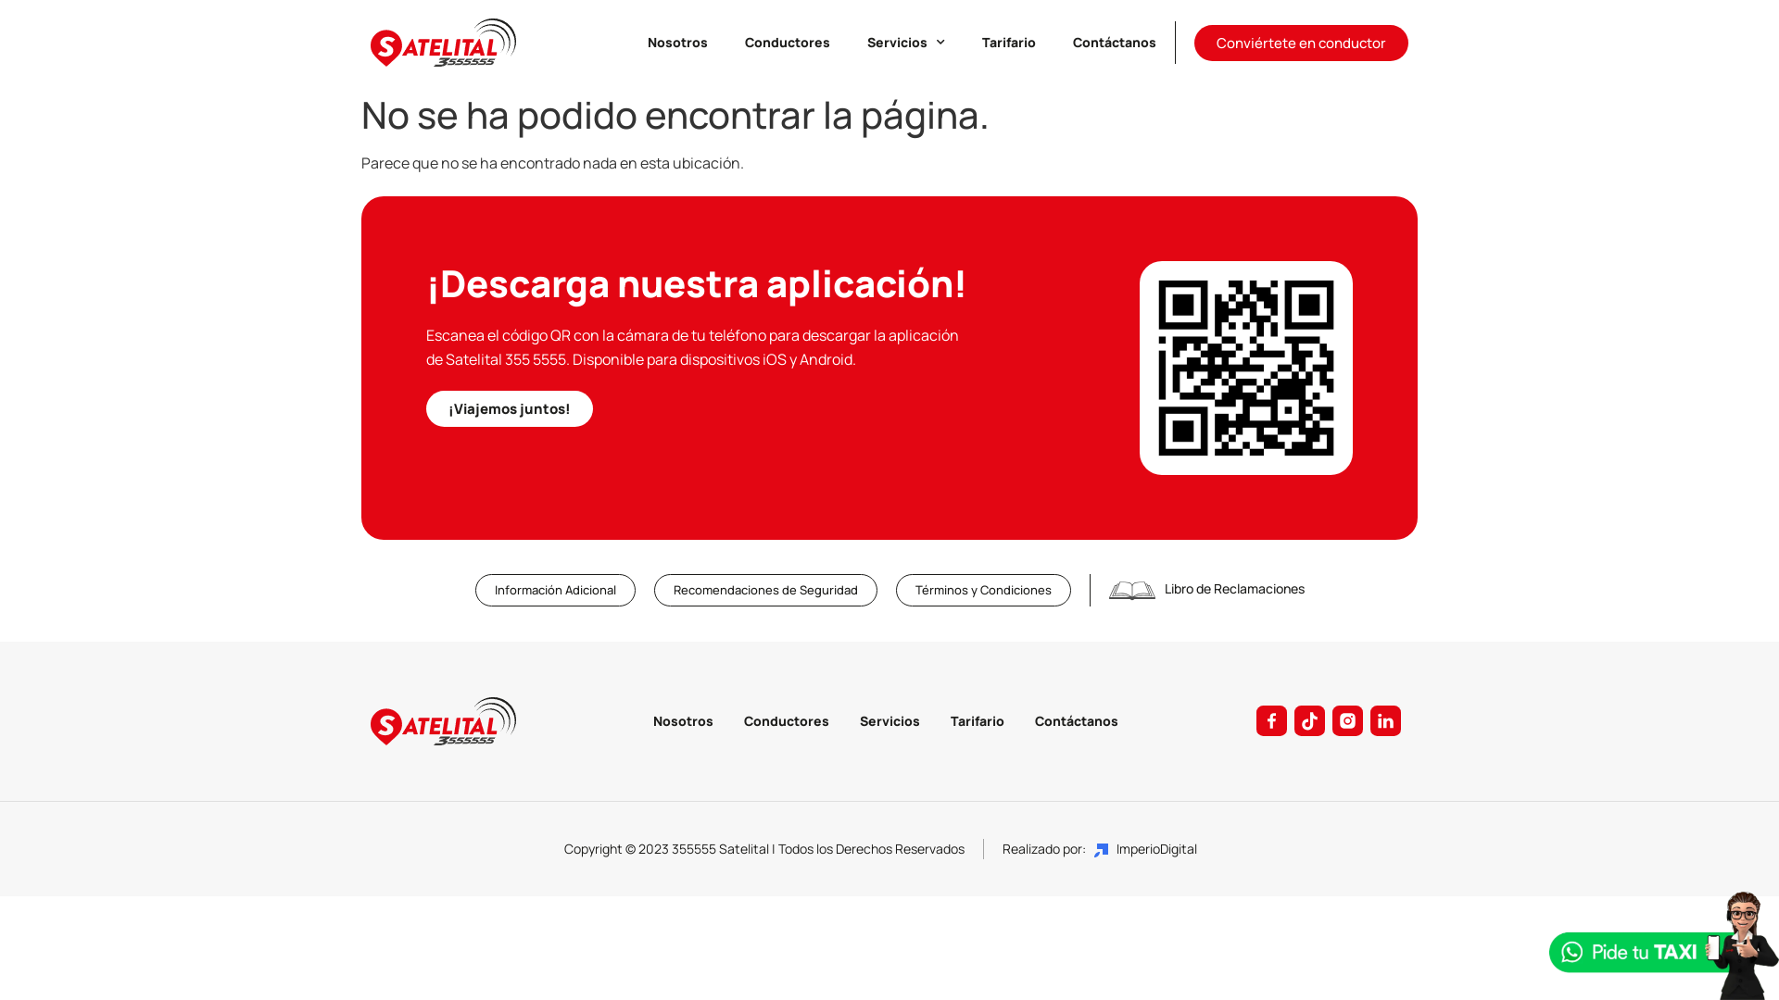 This screenshot has width=1779, height=1000. Describe the element at coordinates (684, 720) in the screenshot. I see `Nosotros` at that location.